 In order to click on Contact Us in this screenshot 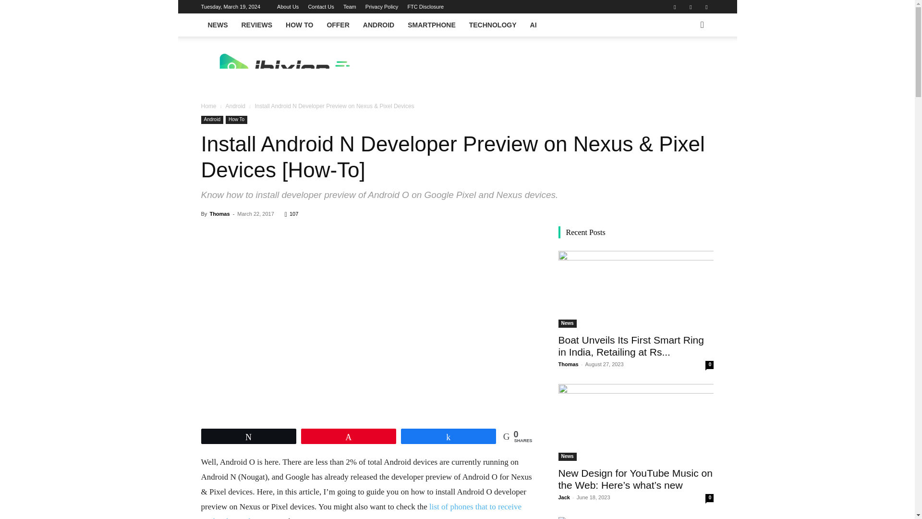, I will do `click(321, 7)`.